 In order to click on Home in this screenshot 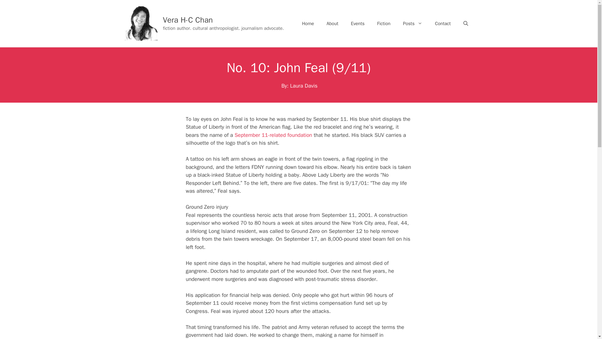, I will do `click(308, 23)`.